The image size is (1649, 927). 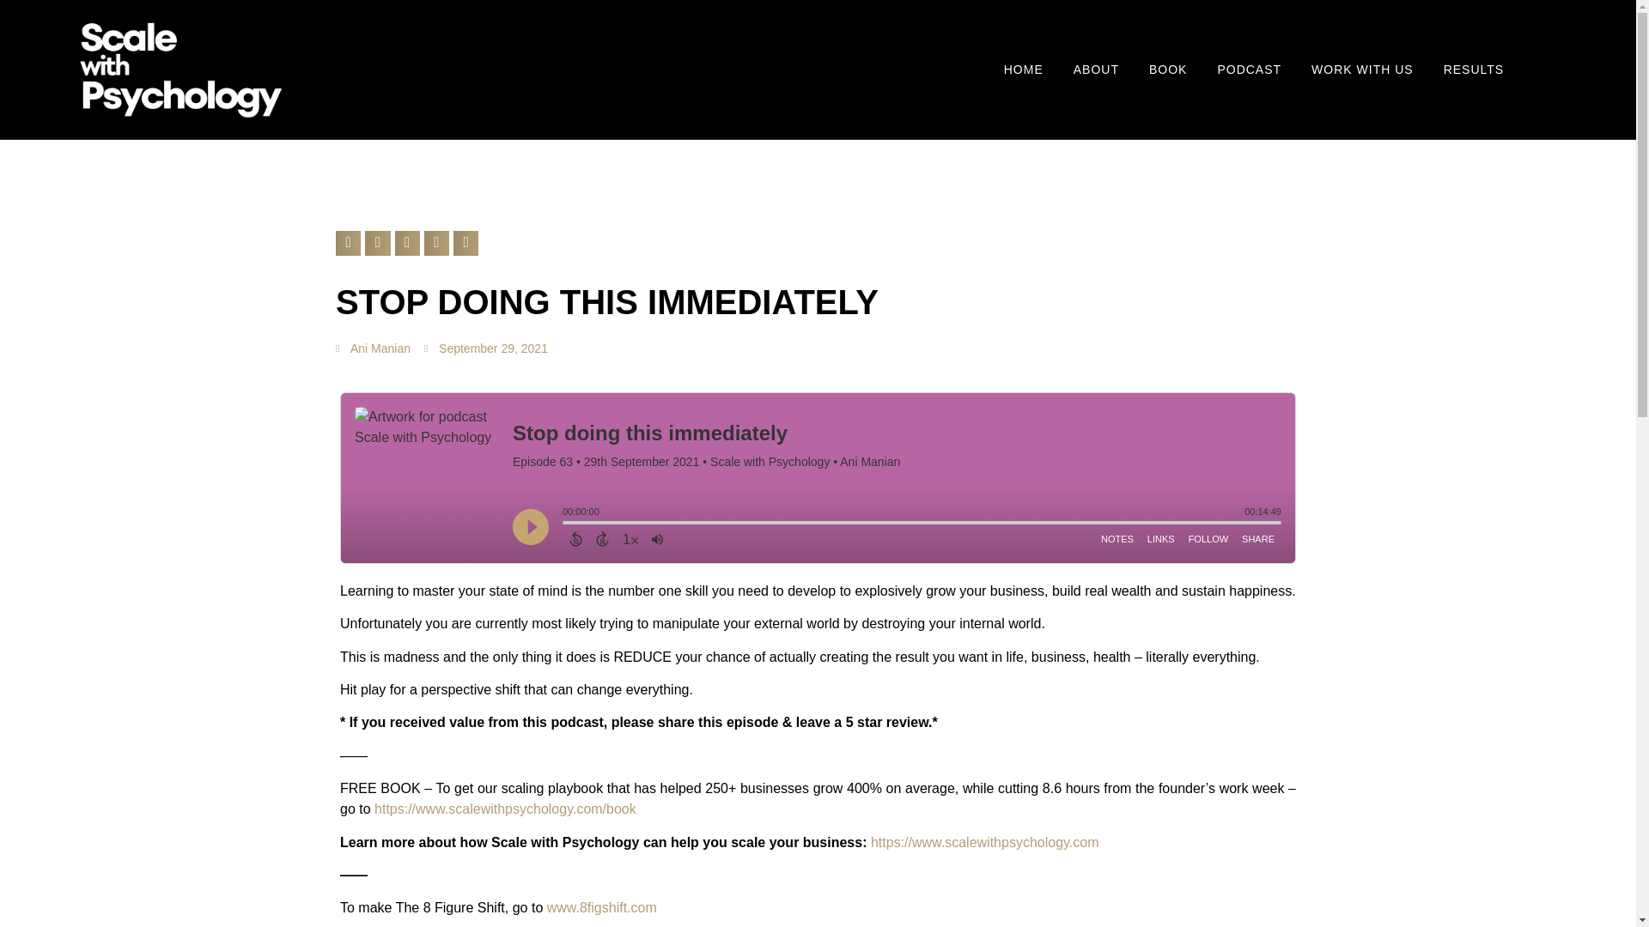 What do you see at coordinates (1362, 69) in the screenshot?
I see `WORK WITH US` at bounding box center [1362, 69].